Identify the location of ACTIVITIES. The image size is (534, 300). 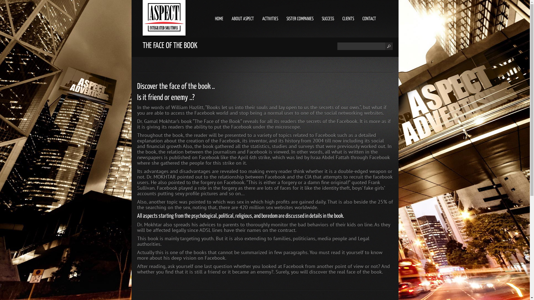
(270, 19).